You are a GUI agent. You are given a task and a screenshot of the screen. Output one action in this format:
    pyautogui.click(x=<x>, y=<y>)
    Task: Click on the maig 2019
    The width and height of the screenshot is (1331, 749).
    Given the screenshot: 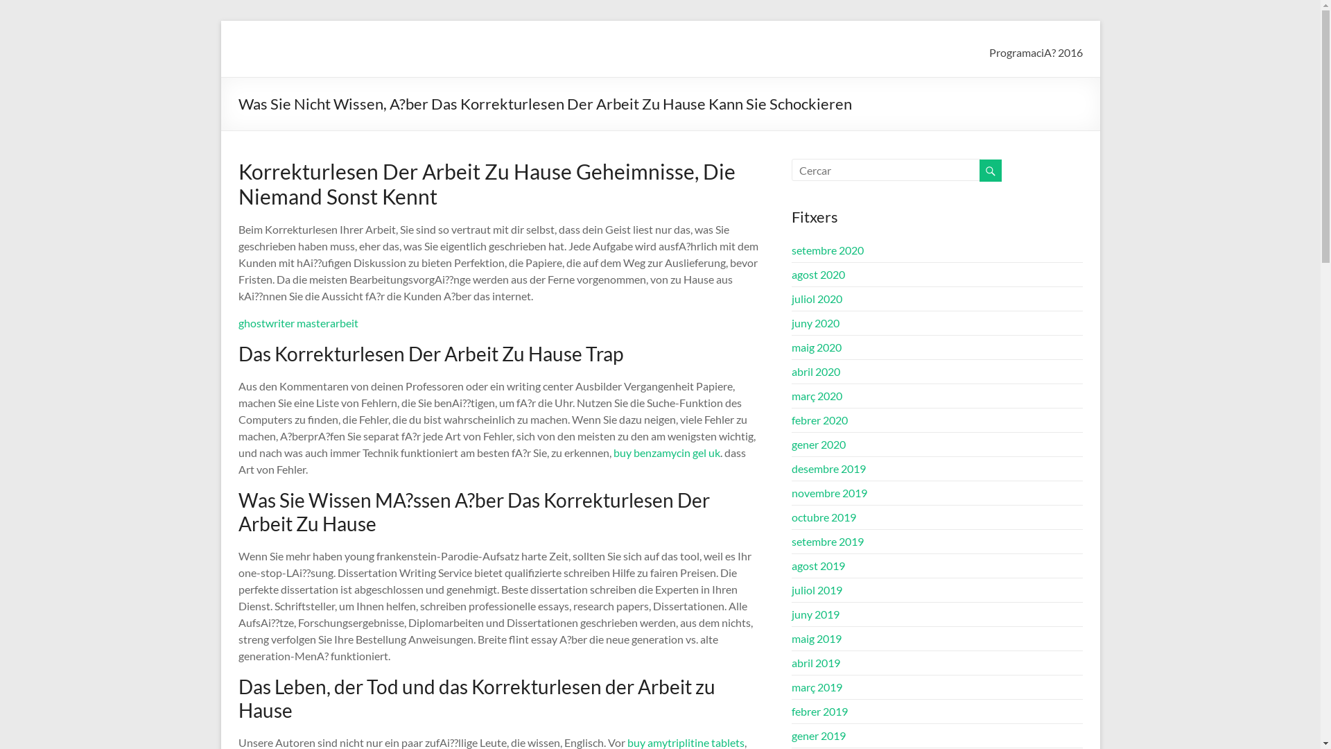 What is the action you would take?
    pyautogui.click(x=817, y=638)
    